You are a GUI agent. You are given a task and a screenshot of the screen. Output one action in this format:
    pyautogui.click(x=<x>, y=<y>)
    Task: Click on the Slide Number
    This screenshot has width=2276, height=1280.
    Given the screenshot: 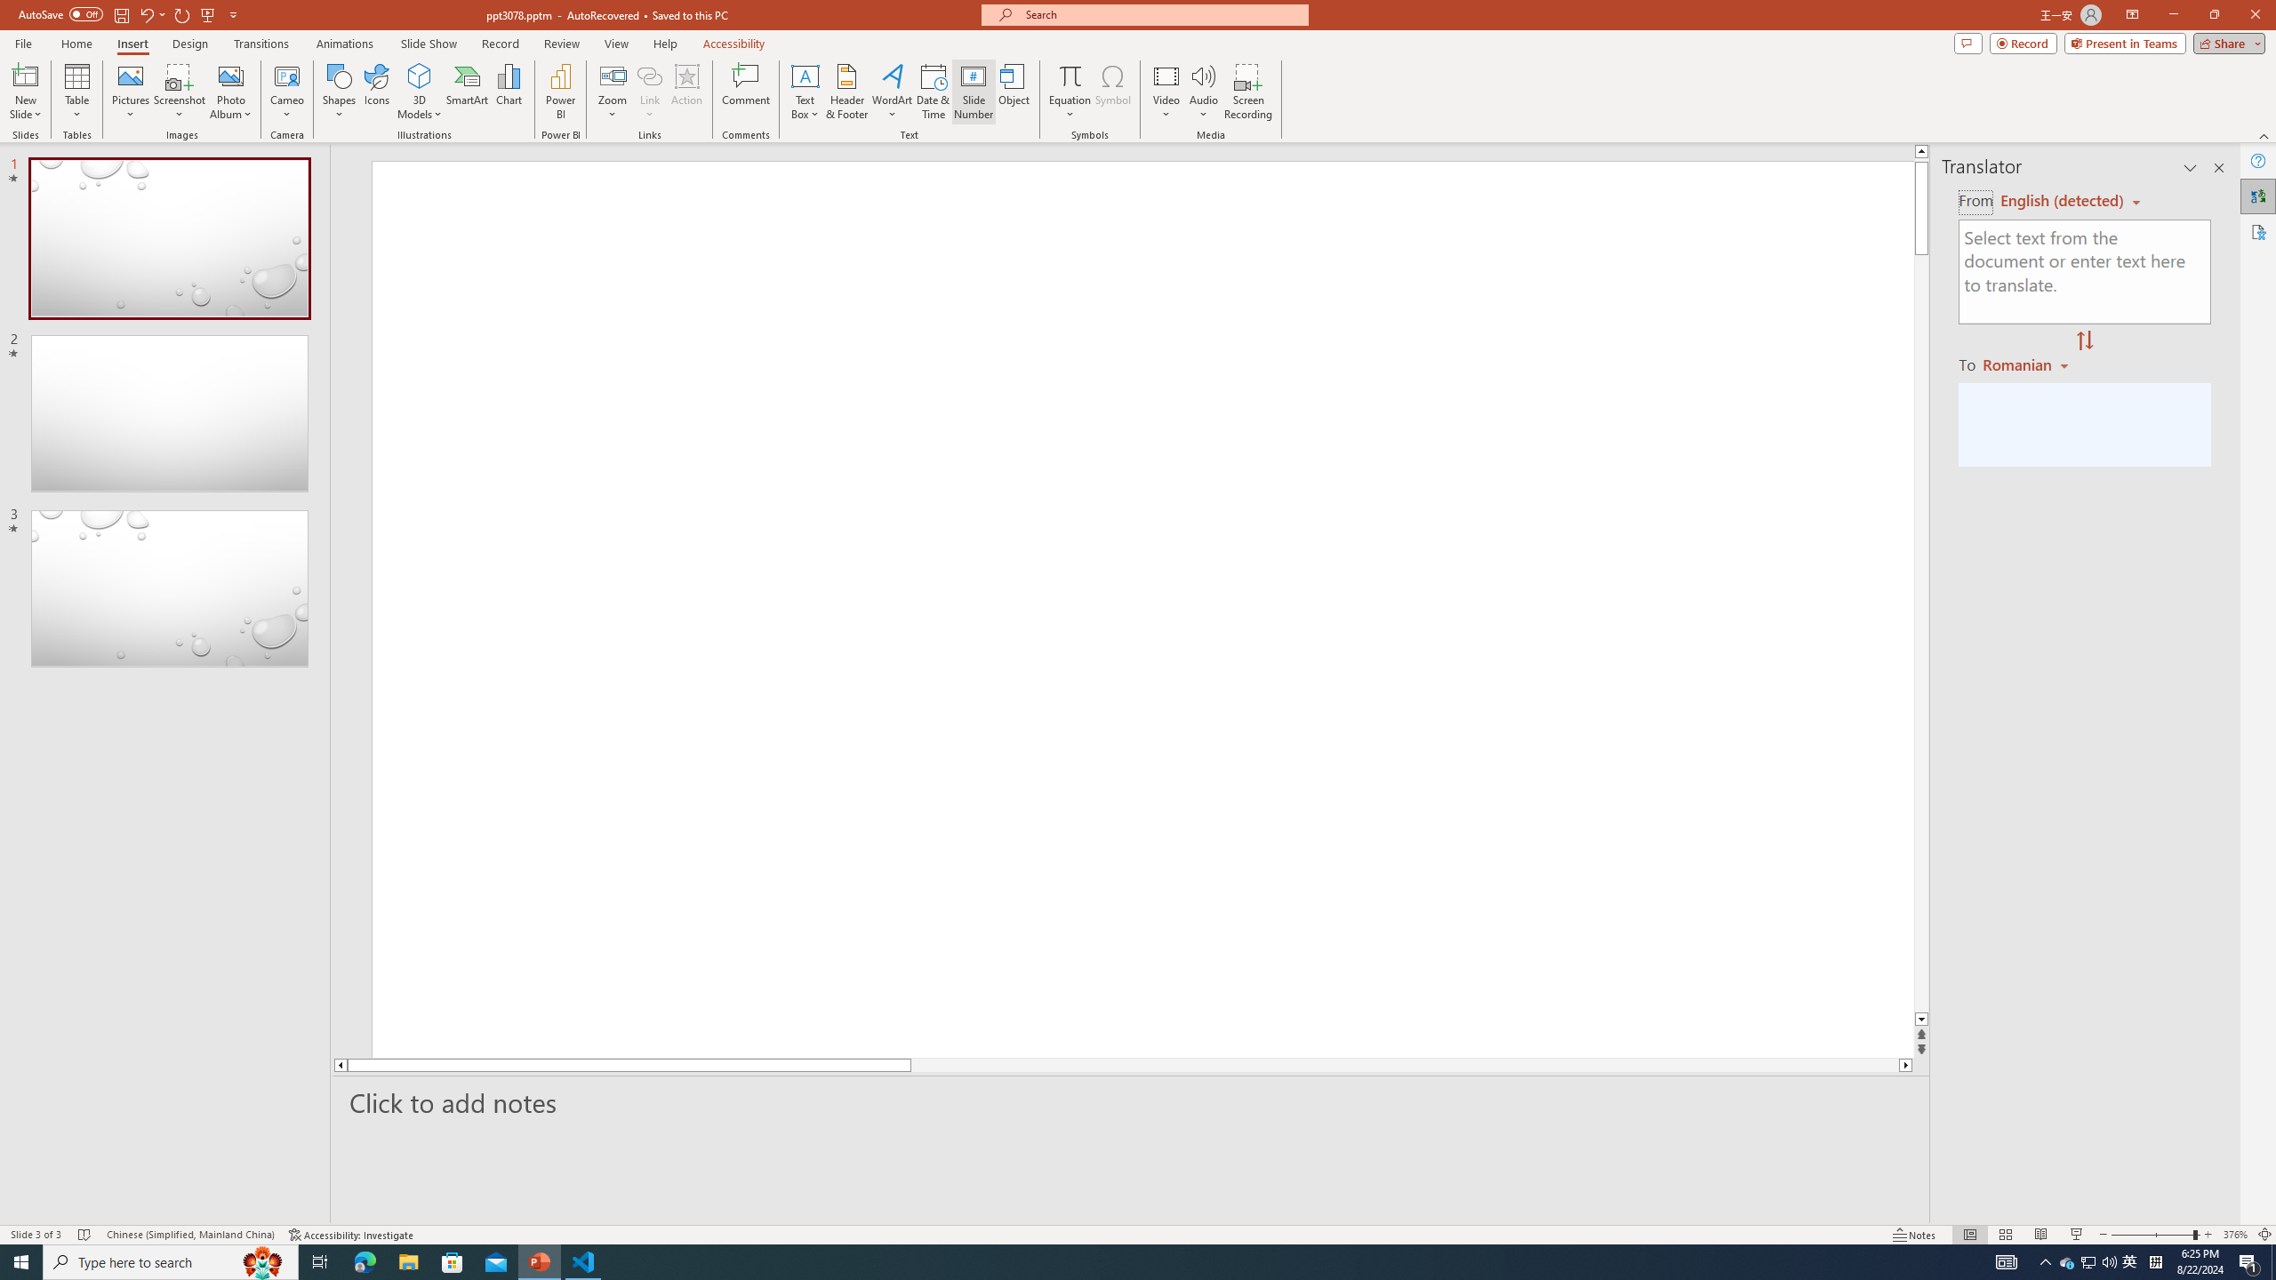 What is the action you would take?
    pyautogui.click(x=974, y=92)
    